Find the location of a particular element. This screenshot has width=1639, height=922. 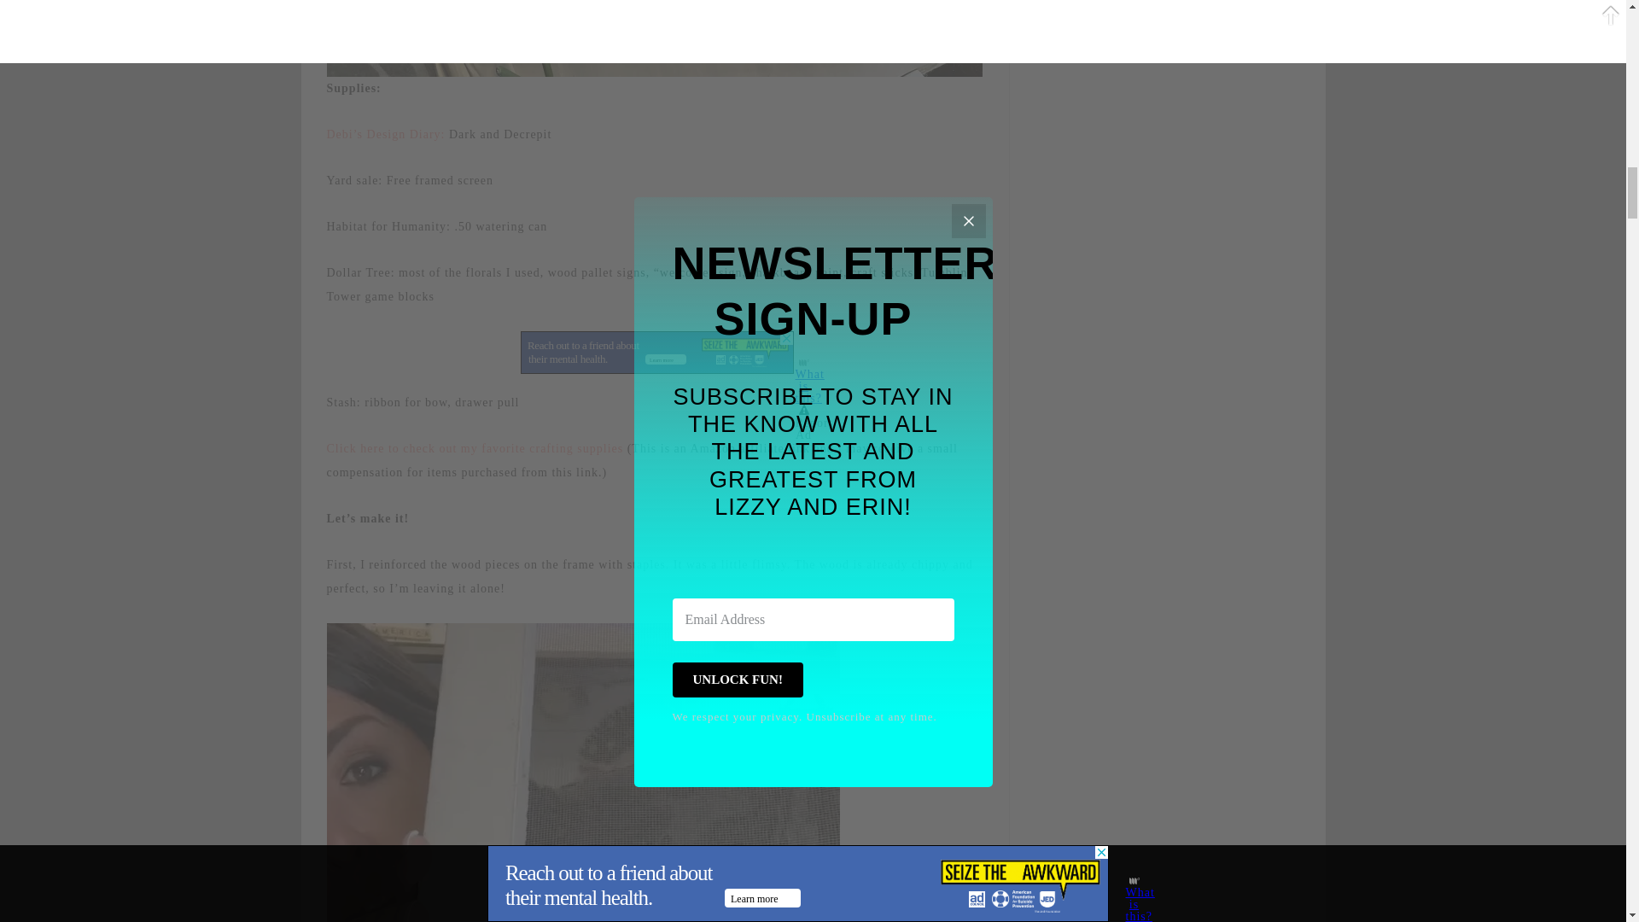

Click here to check out my favorite crafting supplies is located at coordinates (475, 449).